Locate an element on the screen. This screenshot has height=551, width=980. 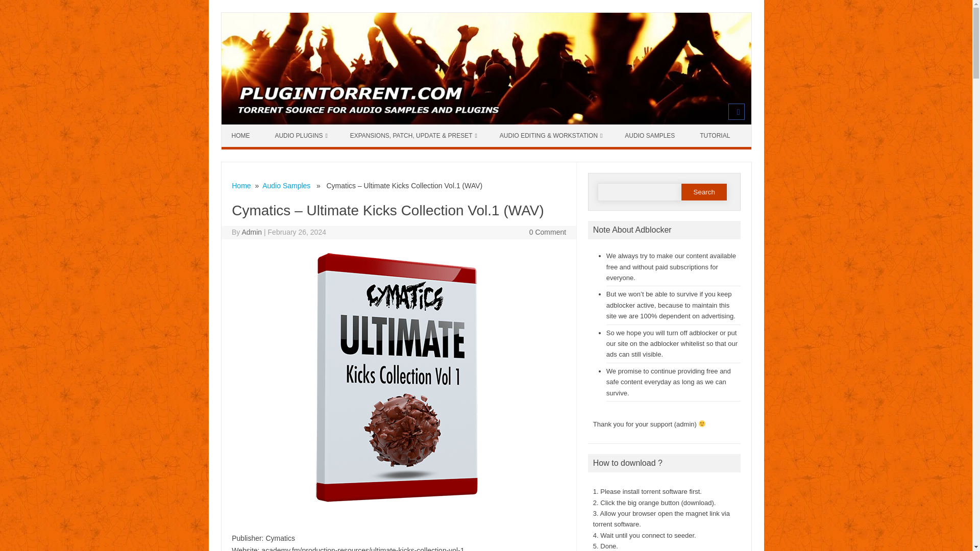
Posts by Admin is located at coordinates (251, 232).